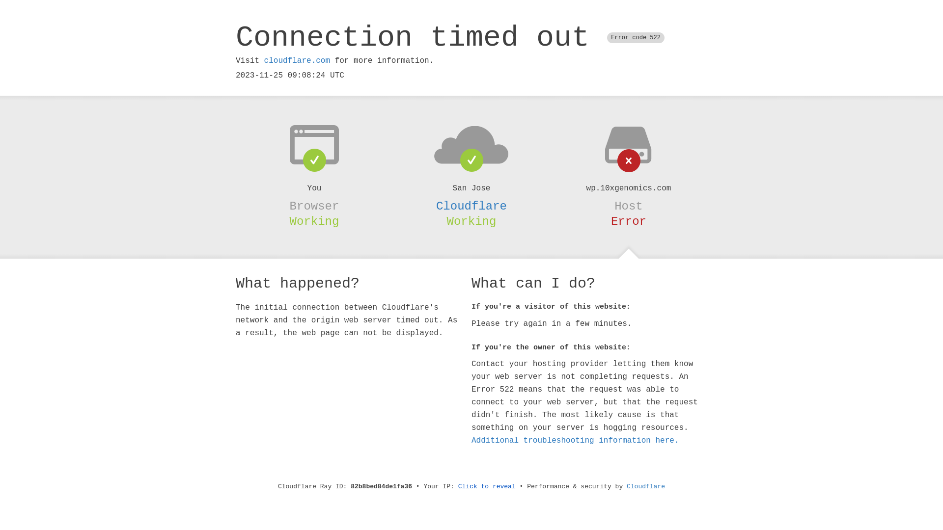 The height and width of the screenshot is (530, 943). Describe the element at coordinates (646, 487) in the screenshot. I see `Cloudflare` at that location.